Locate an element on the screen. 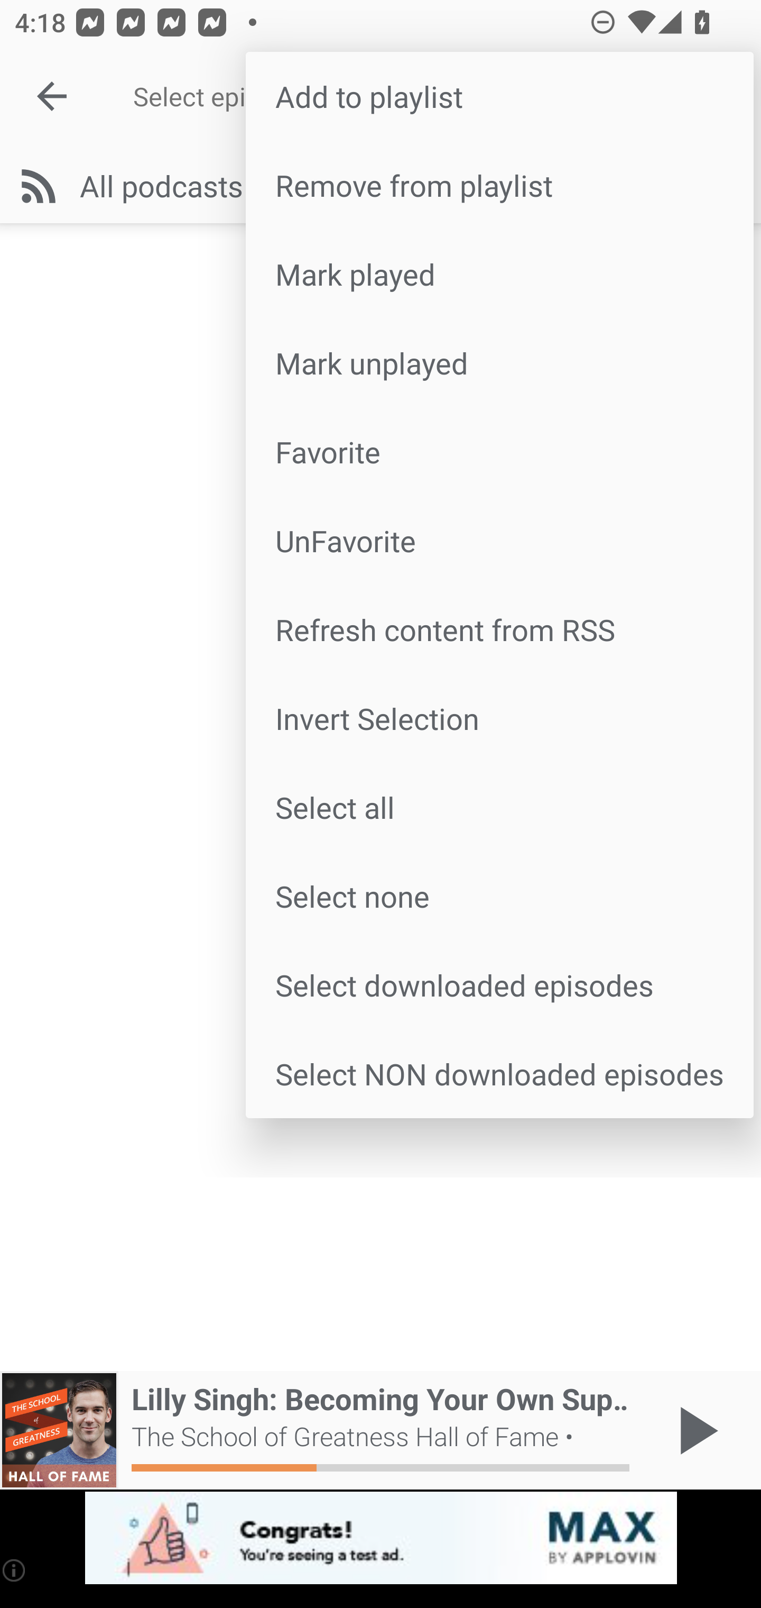 The image size is (761, 1608). Select downloaded episodes is located at coordinates (499, 985).